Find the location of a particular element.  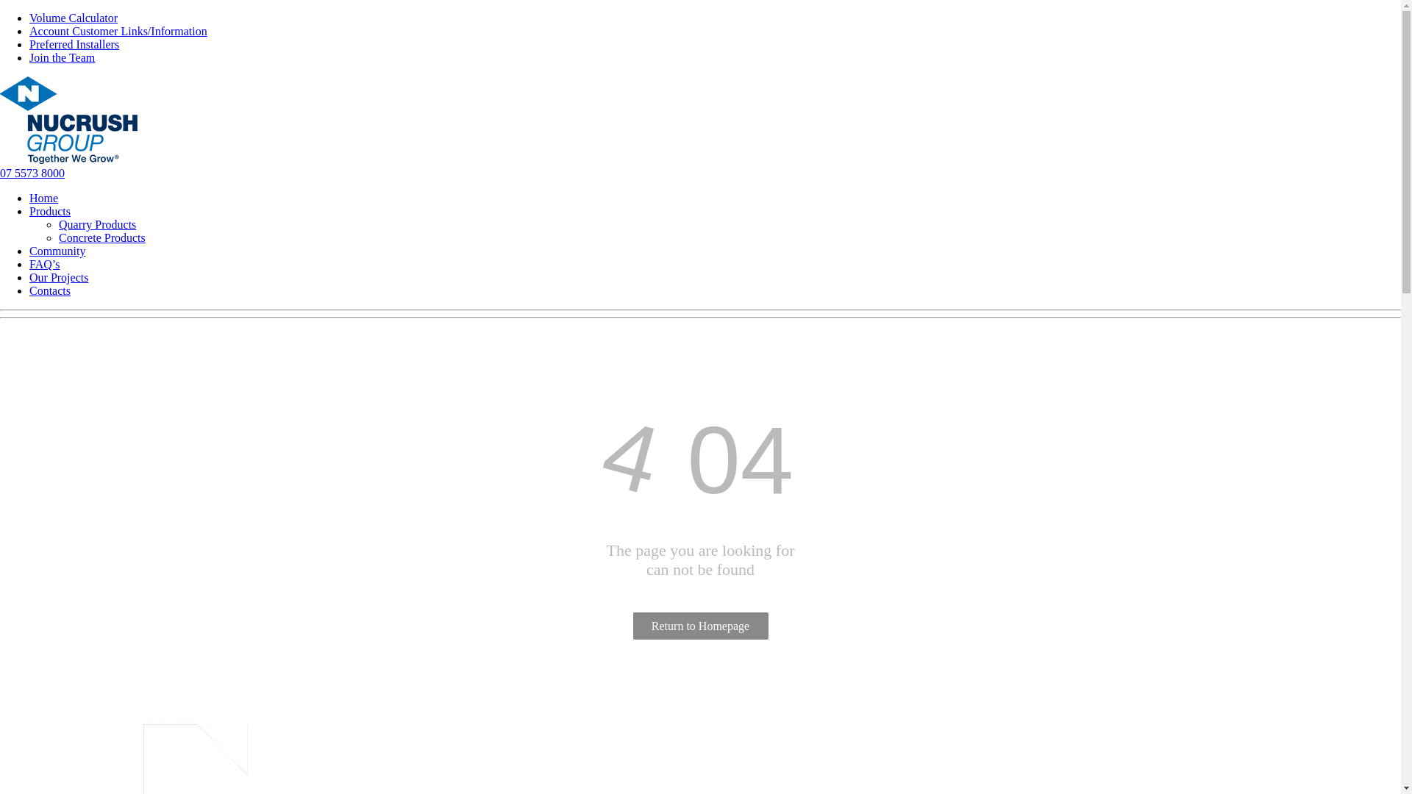

07 5573 8000 is located at coordinates (32, 174).